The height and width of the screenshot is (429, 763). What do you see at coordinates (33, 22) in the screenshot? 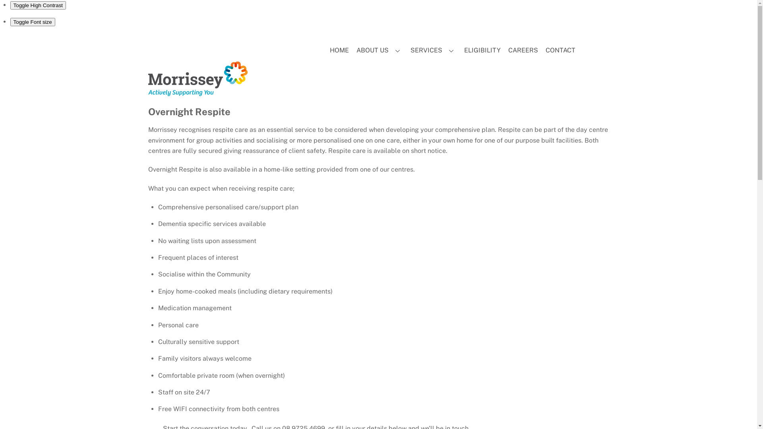
I see `Toggle Font size` at bounding box center [33, 22].